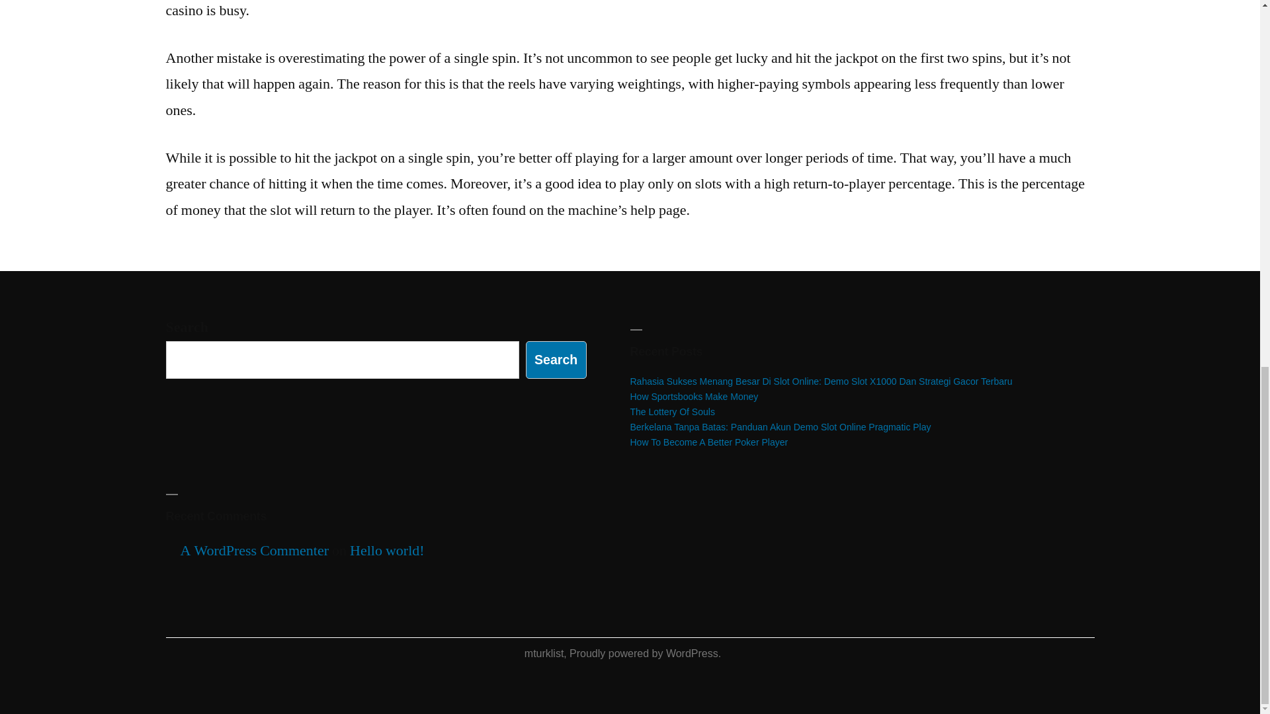 This screenshot has width=1270, height=714. What do you see at coordinates (387, 550) in the screenshot?
I see `Hello world!` at bounding box center [387, 550].